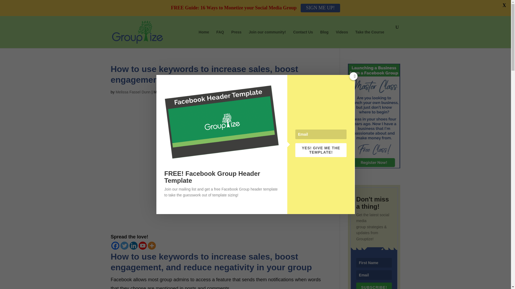  What do you see at coordinates (133, 246) in the screenshot?
I see `Linkedin` at bounding box center [133, 246].